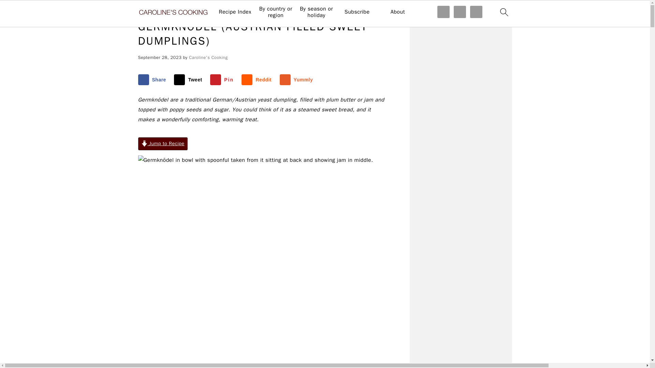  I want to click on By season or holiday, so click(316, 12).